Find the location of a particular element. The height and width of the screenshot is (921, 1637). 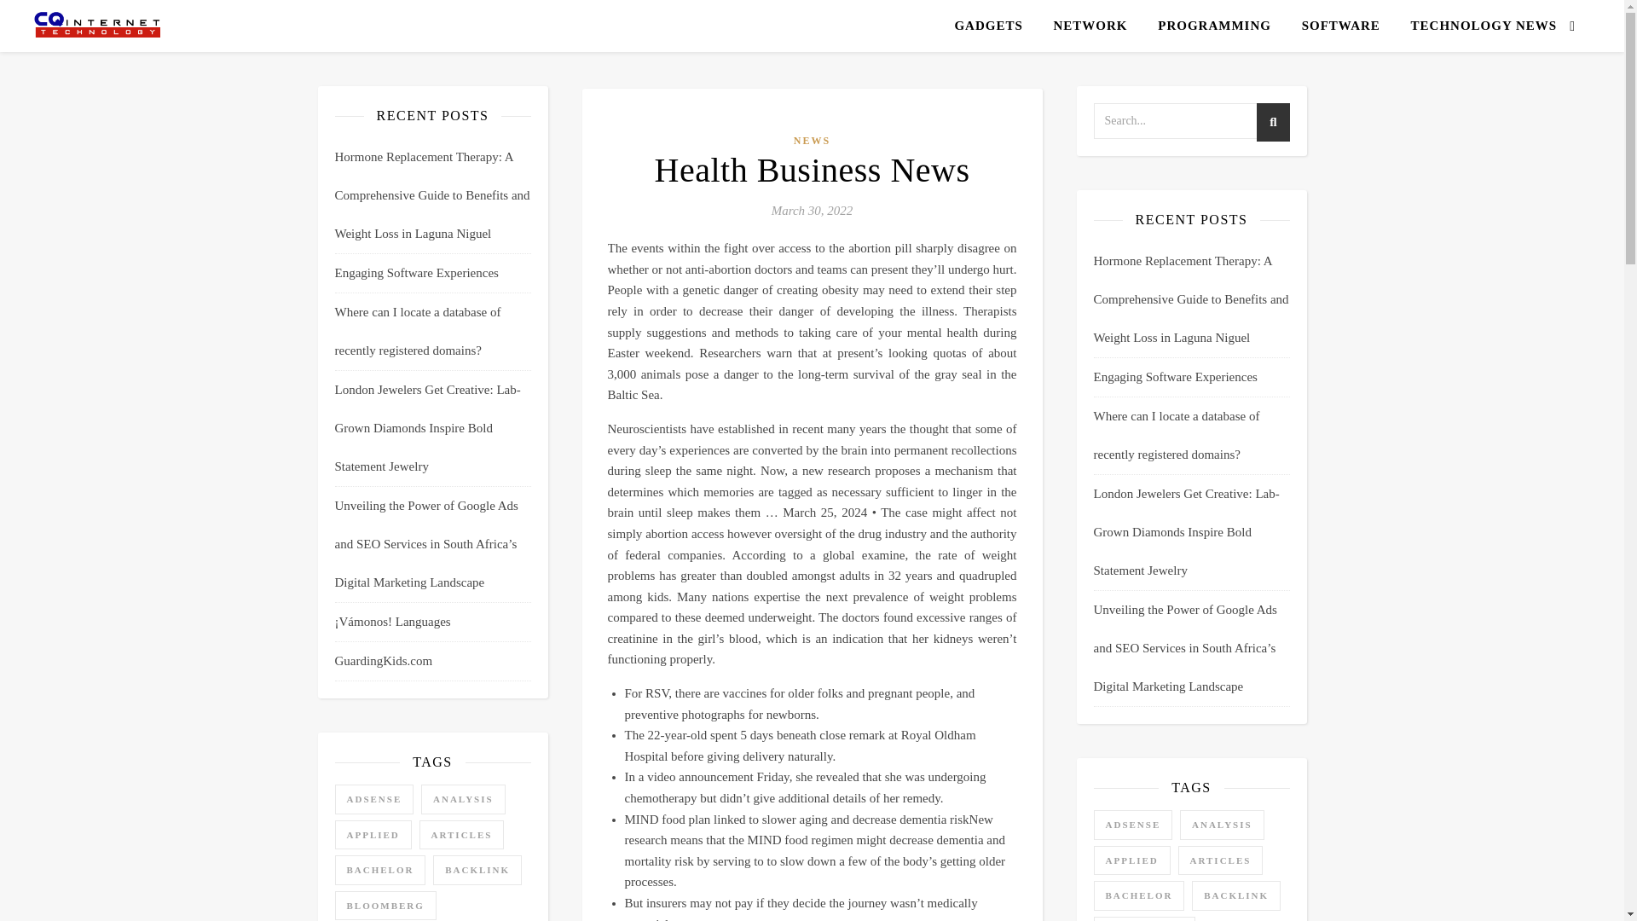

BACKLINK is located at coordinates (477, 870).